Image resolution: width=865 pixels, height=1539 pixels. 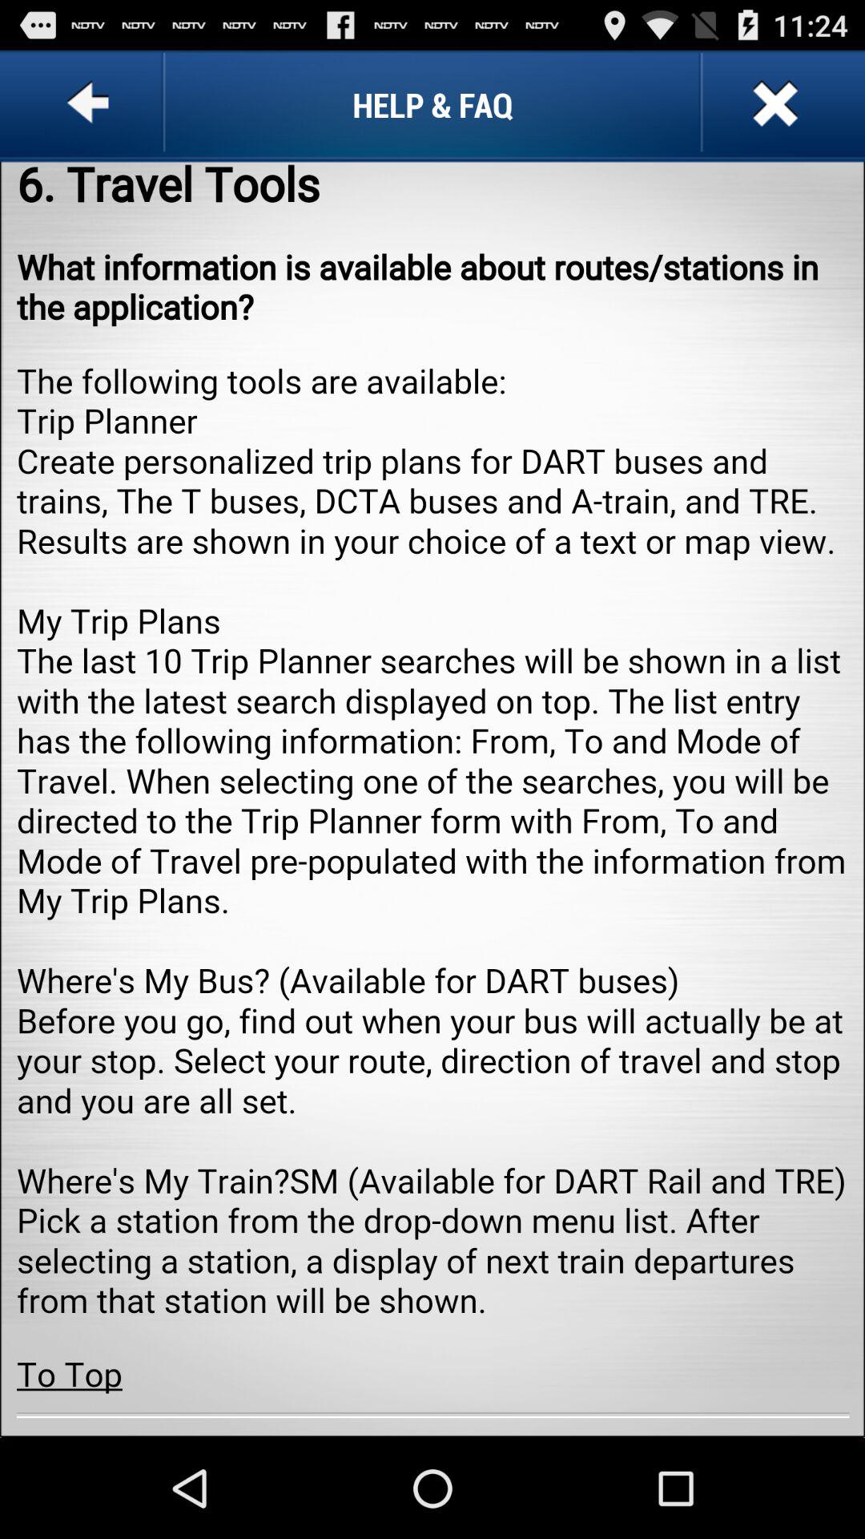 I want to click on go back, so click(x=91, y=104).